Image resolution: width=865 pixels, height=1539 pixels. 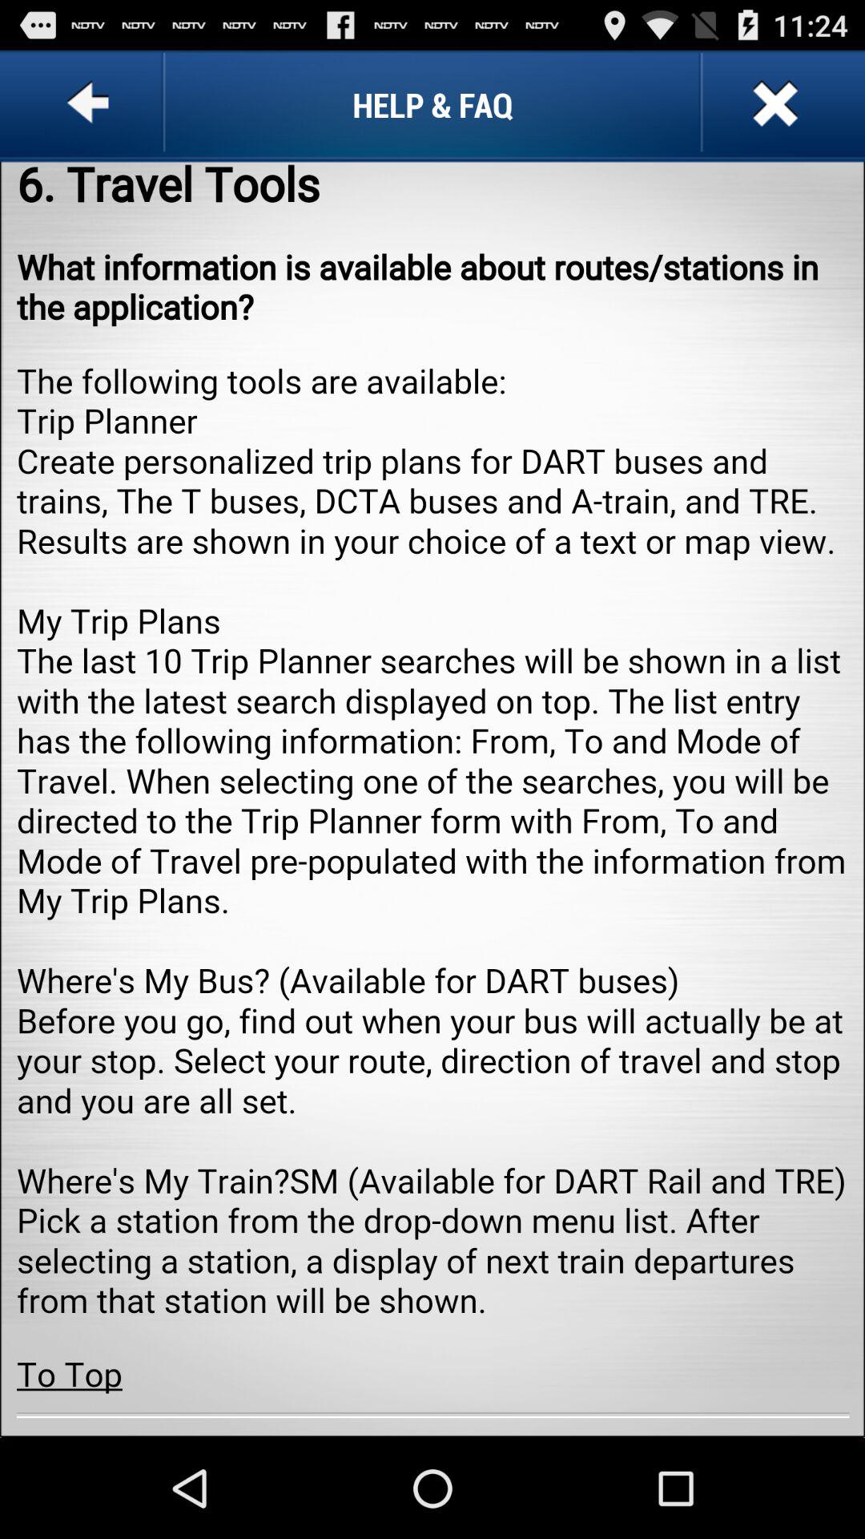 I want to click on go back, so click(x=91, y=104).